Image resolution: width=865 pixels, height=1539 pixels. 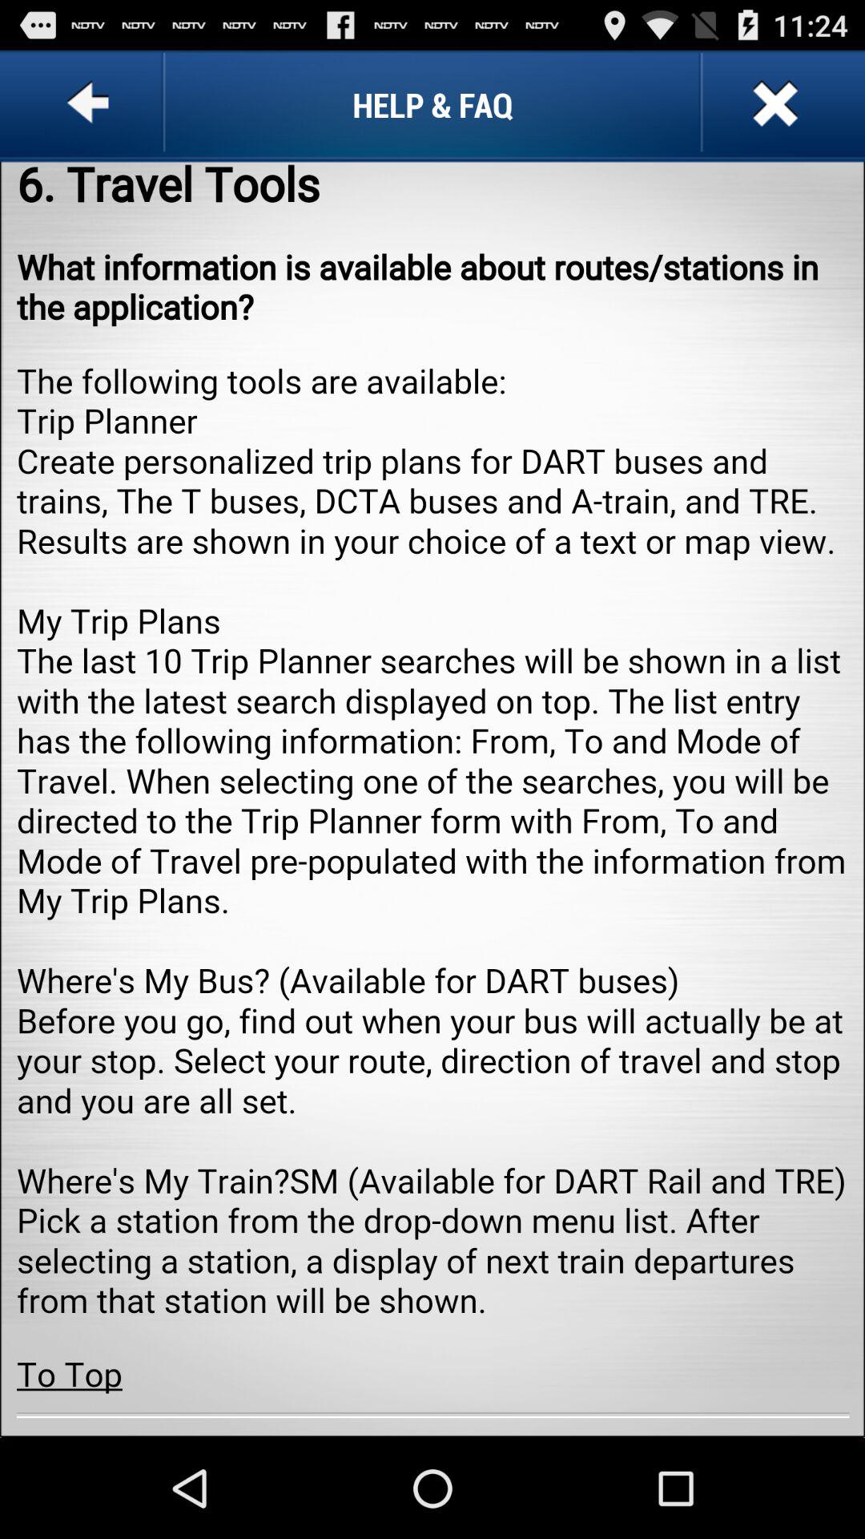 I want to click on go back, so click(x=91, y=104).